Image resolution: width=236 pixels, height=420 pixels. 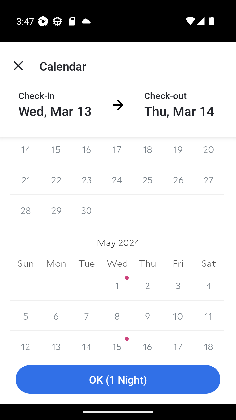 What do you see at coordinates (26, 150) in the screenshot?
I see `14 14 April 2024` at bounding box center [26, 150].